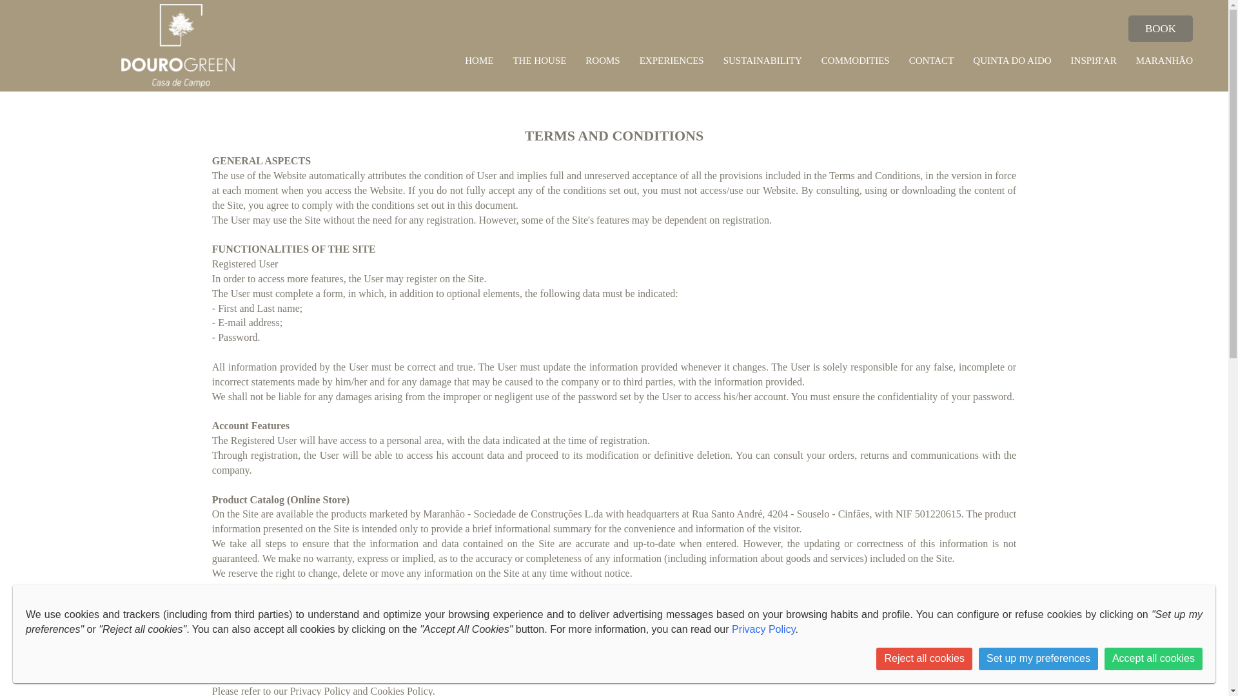 This screenshot has height=696, width=1238. I want to click on HOME, so click(478, 61).